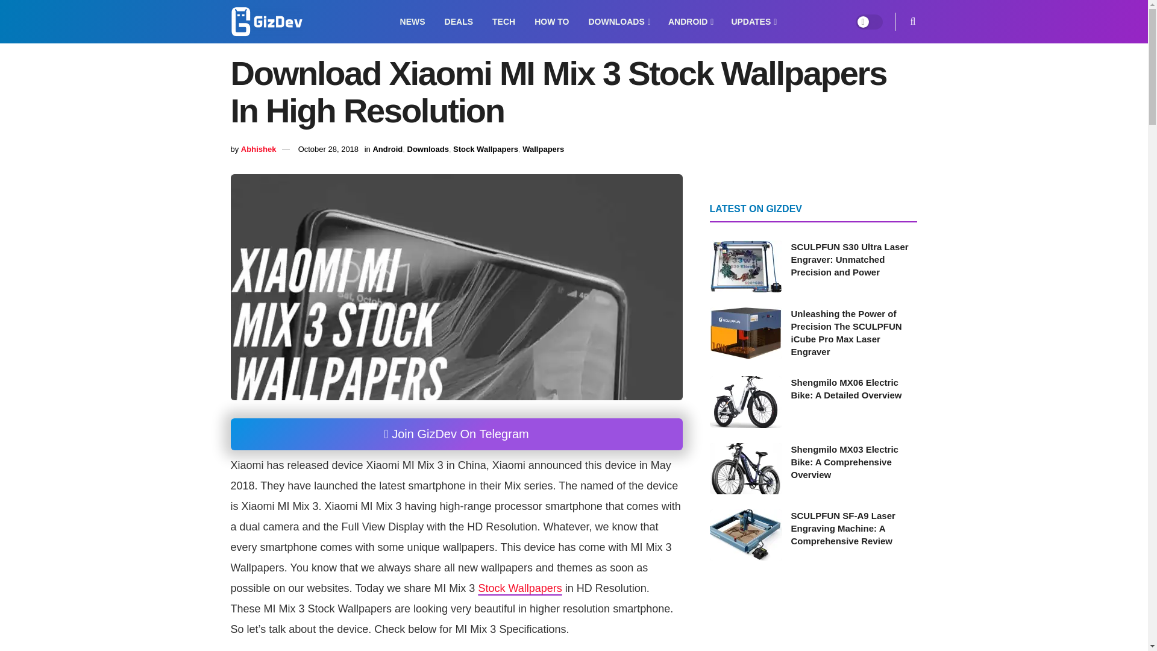  Describe the element at coordinates (519, 588) in the screenshot. I see `Stock Wallpapers` at that location.